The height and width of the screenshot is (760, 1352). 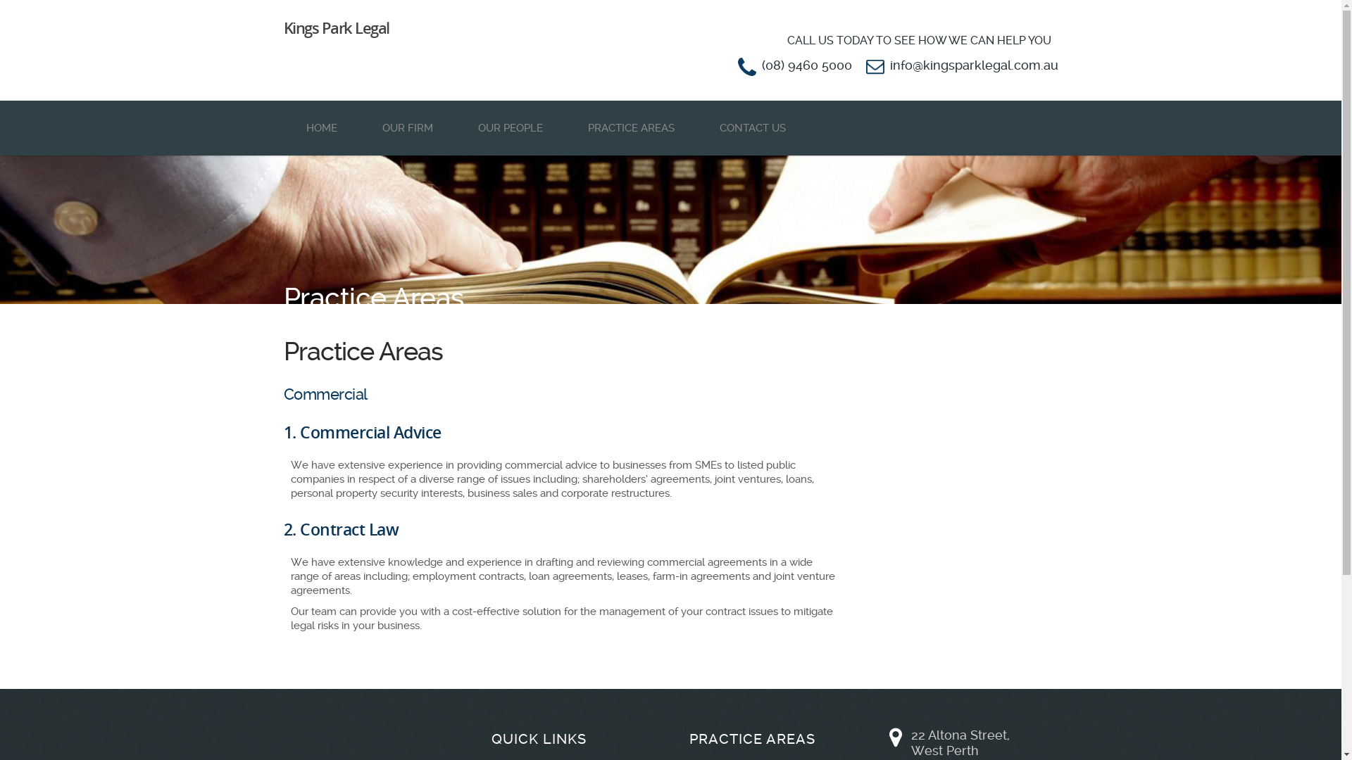 I want to click on HOME, so click(x=321, y=128).